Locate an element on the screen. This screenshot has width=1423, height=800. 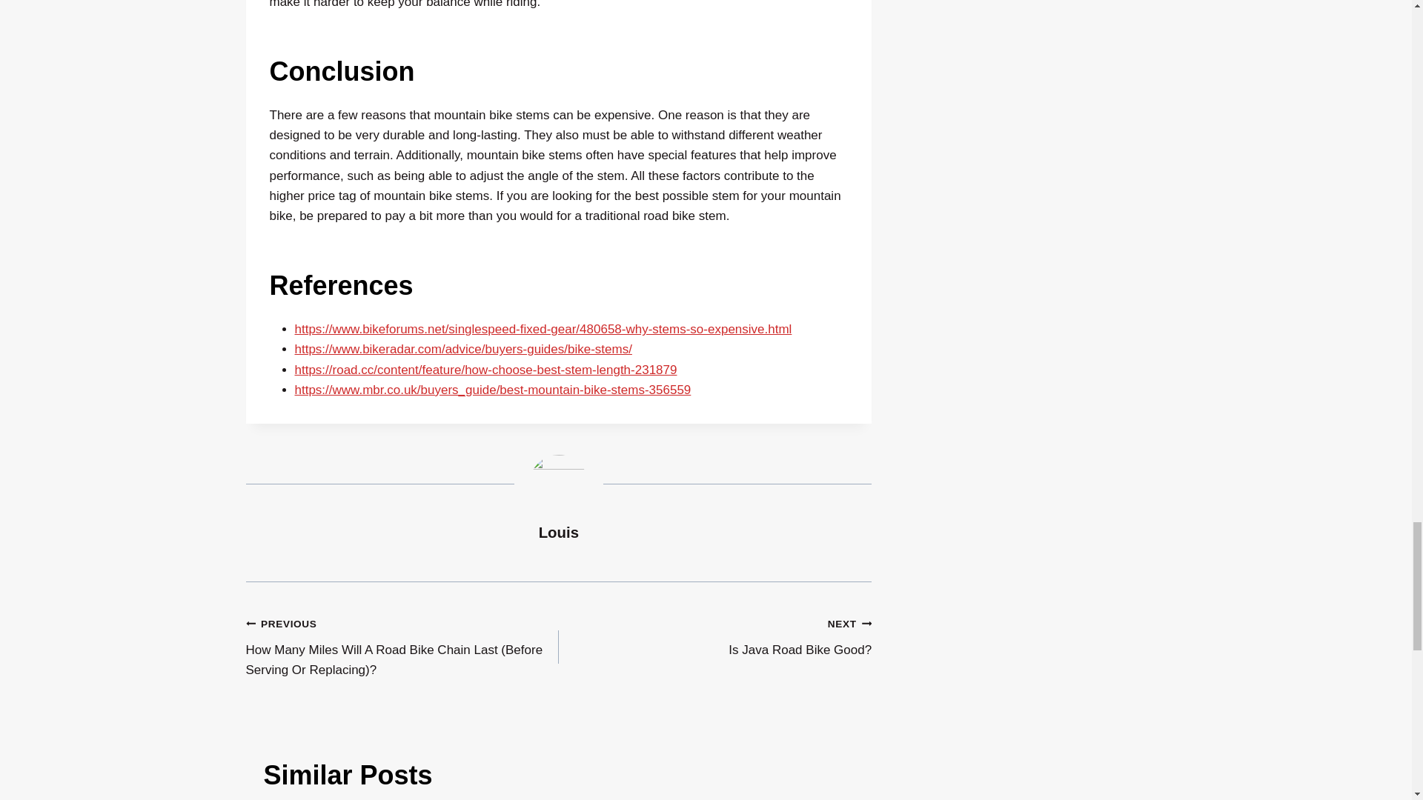
Louis is located at coordinates (714, 637).